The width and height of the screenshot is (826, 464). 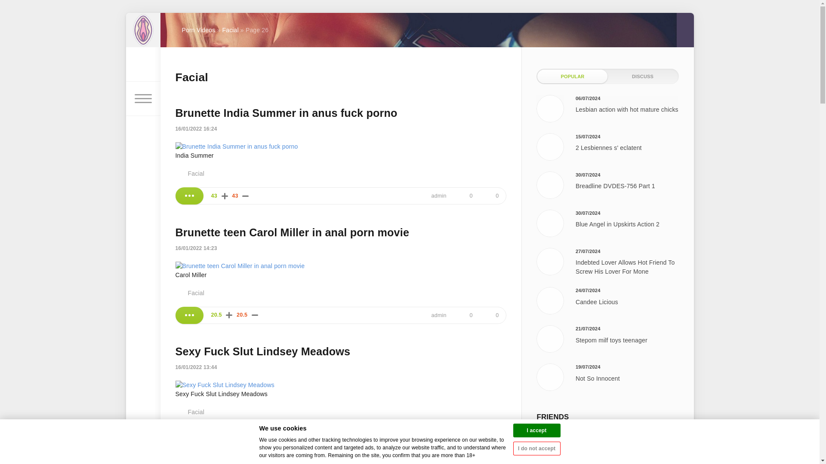 What do you see at coordinates (492, 315) in the screenshot?
I see `Views: 0` at bounding box center [492, 315].